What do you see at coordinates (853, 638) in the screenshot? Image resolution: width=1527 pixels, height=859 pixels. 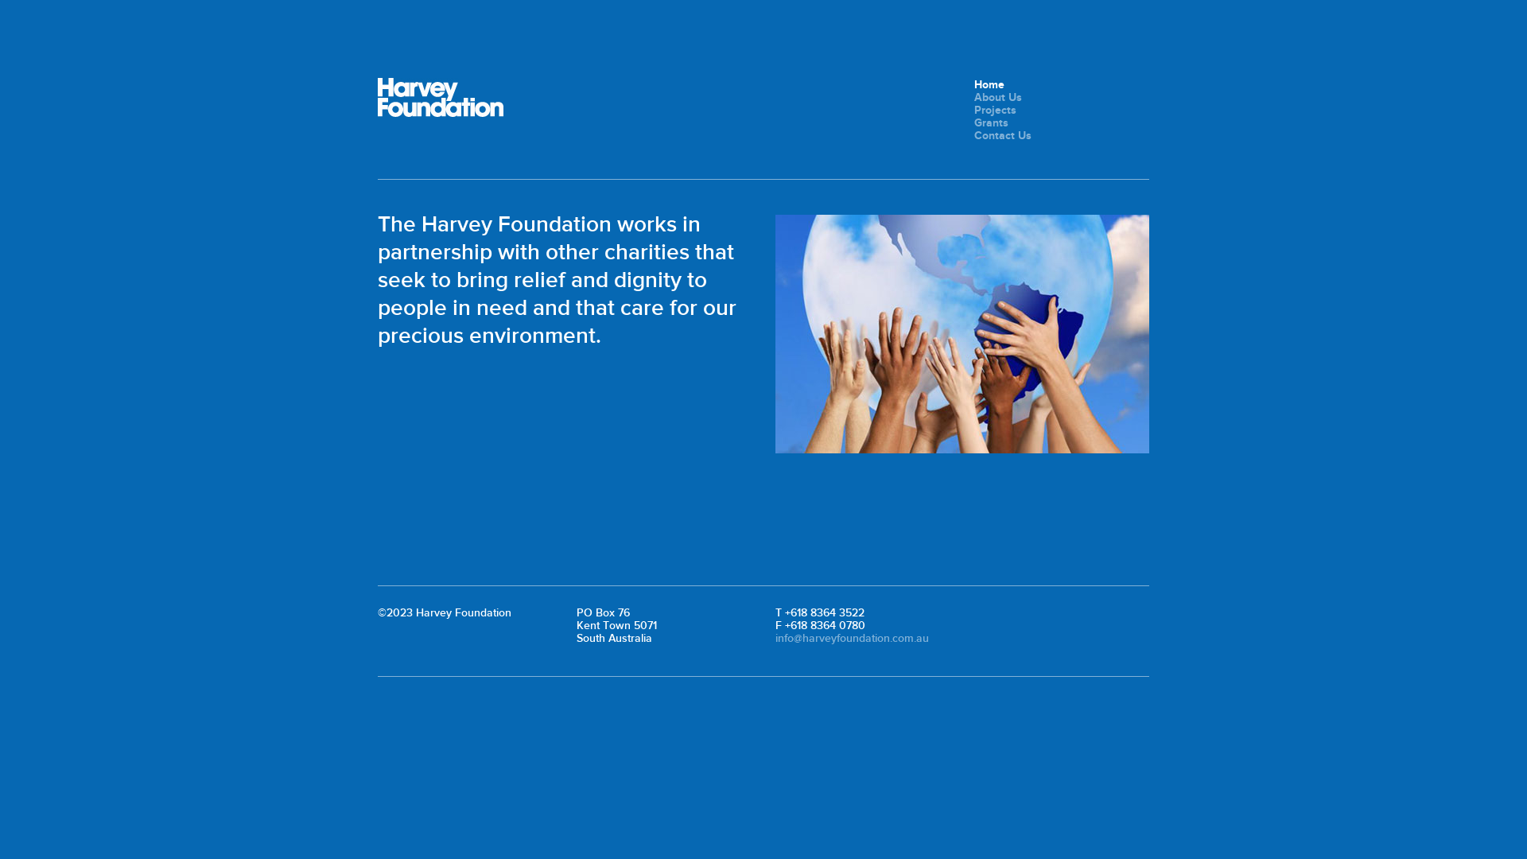 I see `info@harveyfoundation.com.au` at bounding box center [853, 638].